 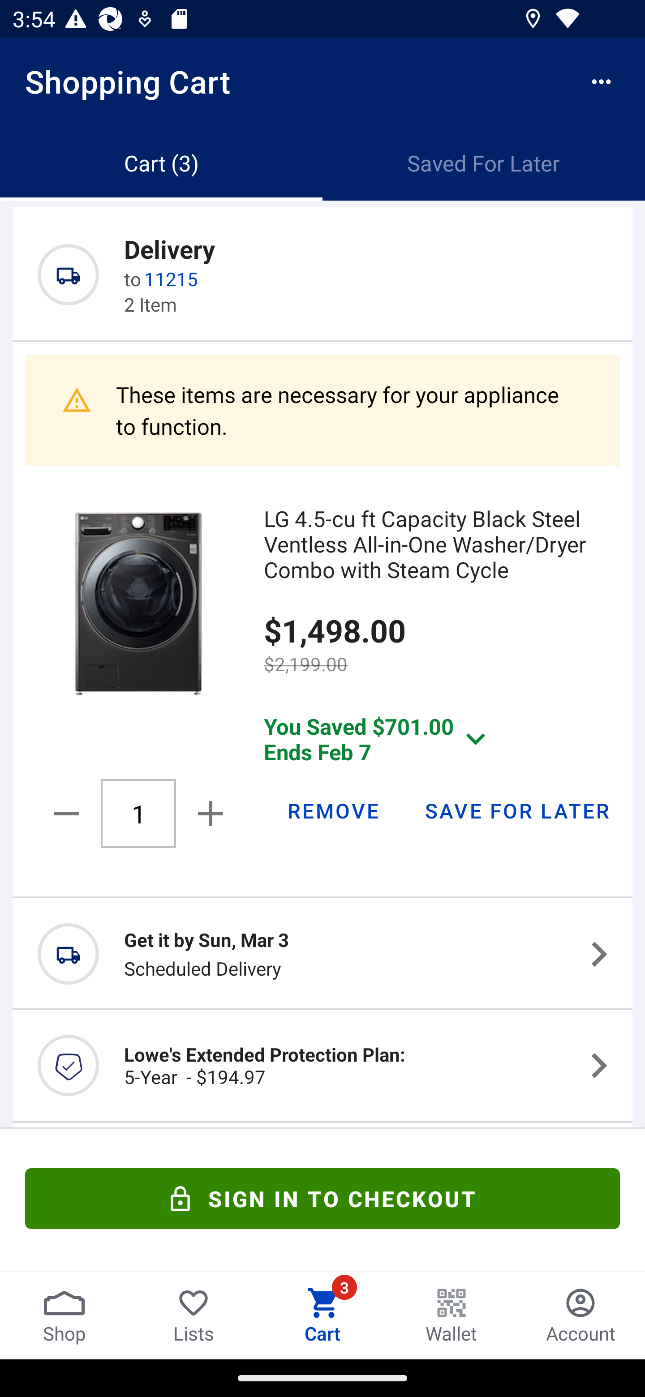 I want to click on More options, so click(x=601, y=81).